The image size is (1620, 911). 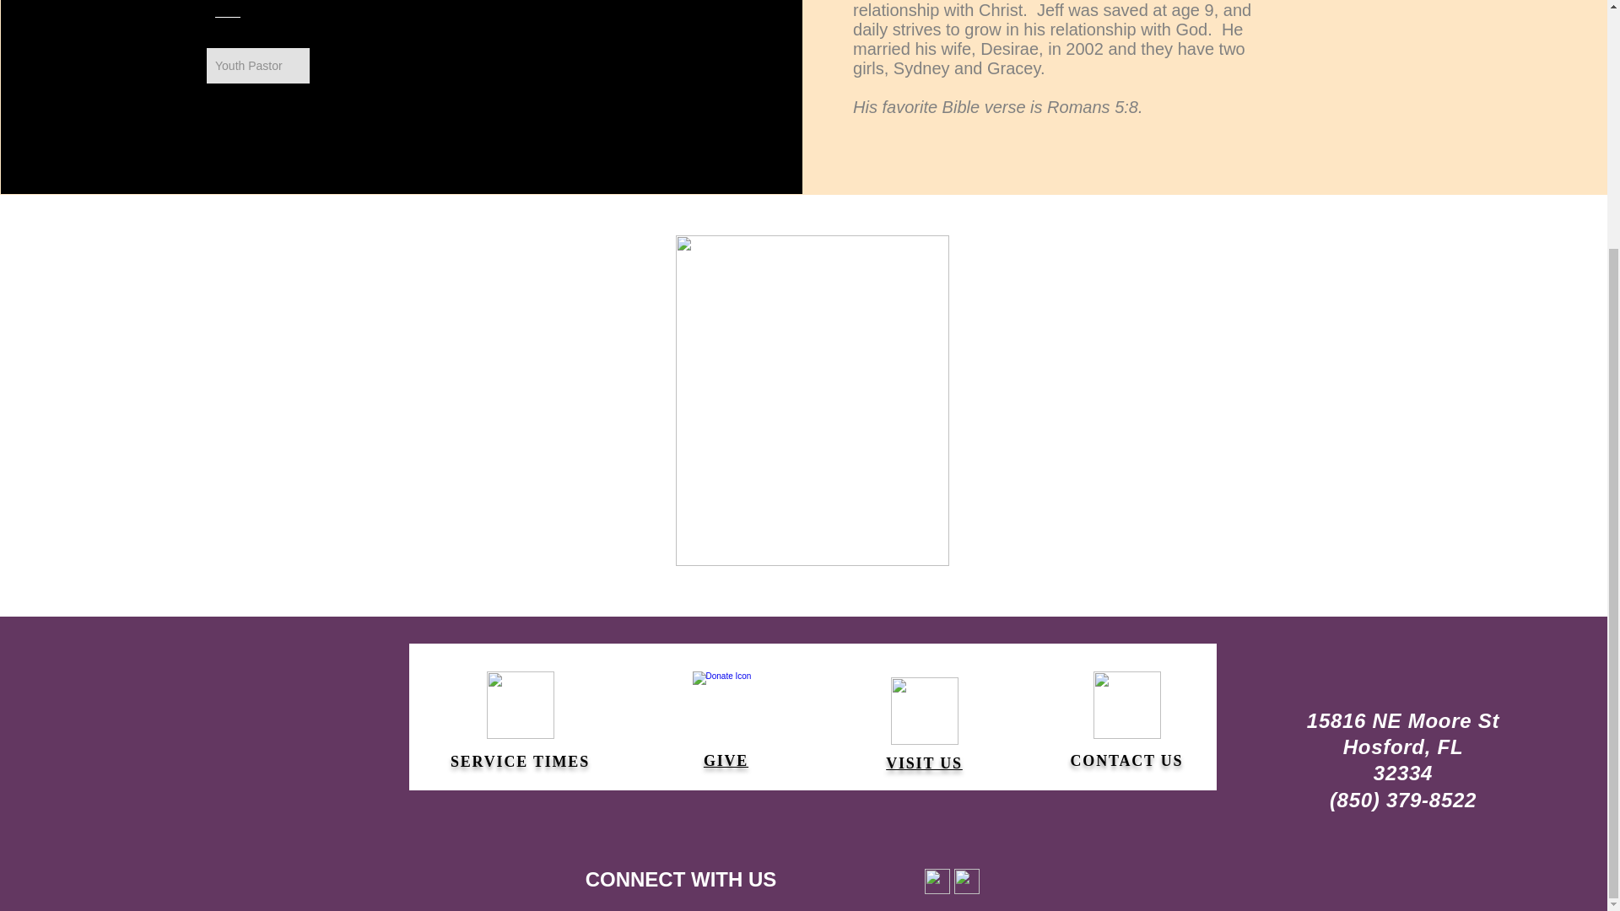 I want to click on SERVICE TIMES, so click(x=520, y=761).